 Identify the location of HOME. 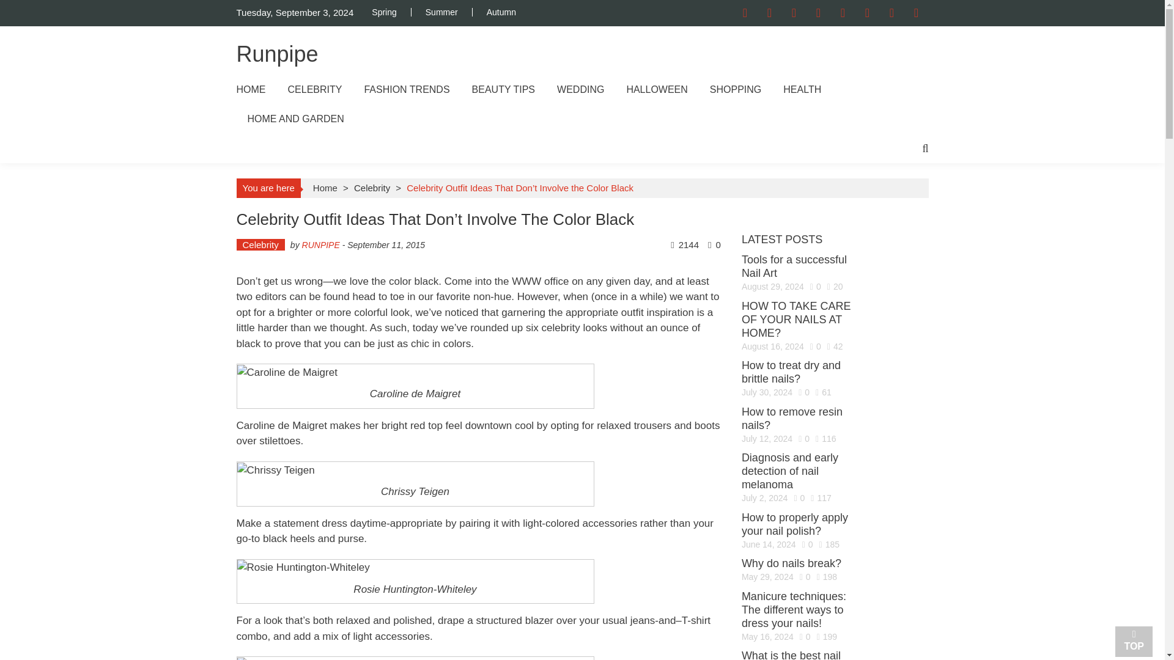
(250, 89).